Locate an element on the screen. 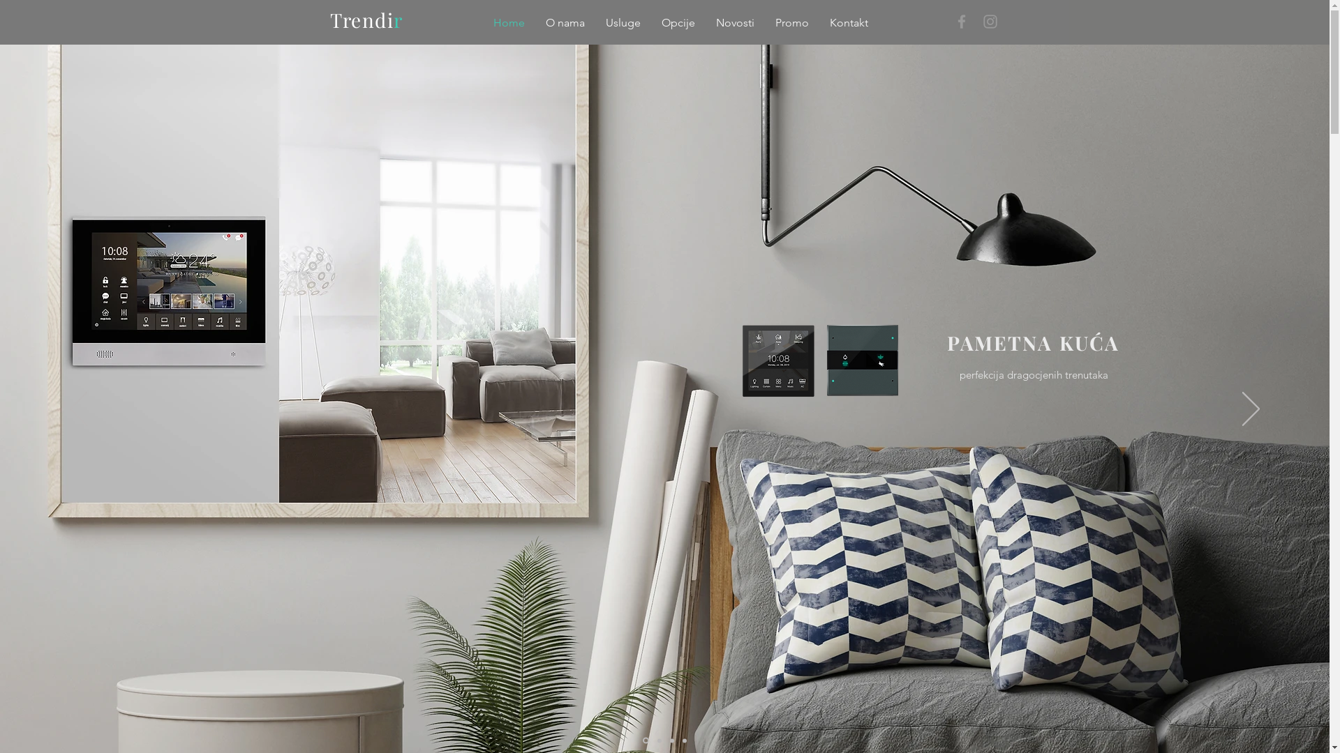 The width and height of the screenshot is (1340, 753). Trendi is located at coordinates (362, 20).